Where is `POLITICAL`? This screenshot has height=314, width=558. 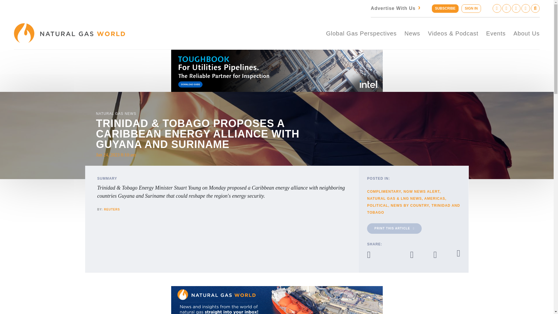 POLITICAL is located at coordinates (377, 205).